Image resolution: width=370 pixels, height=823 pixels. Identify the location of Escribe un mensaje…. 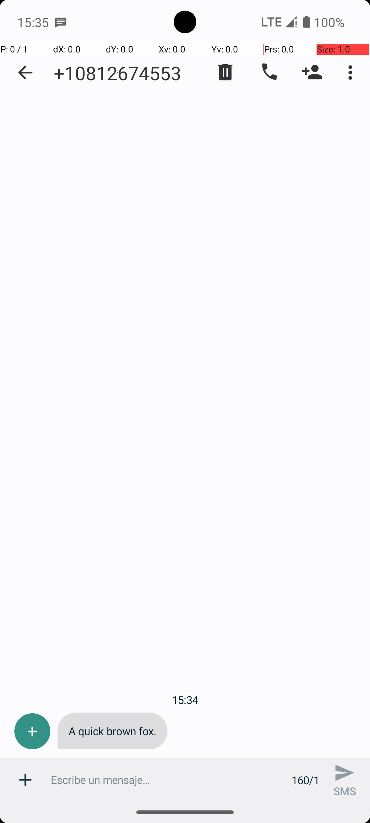
(167, 780).